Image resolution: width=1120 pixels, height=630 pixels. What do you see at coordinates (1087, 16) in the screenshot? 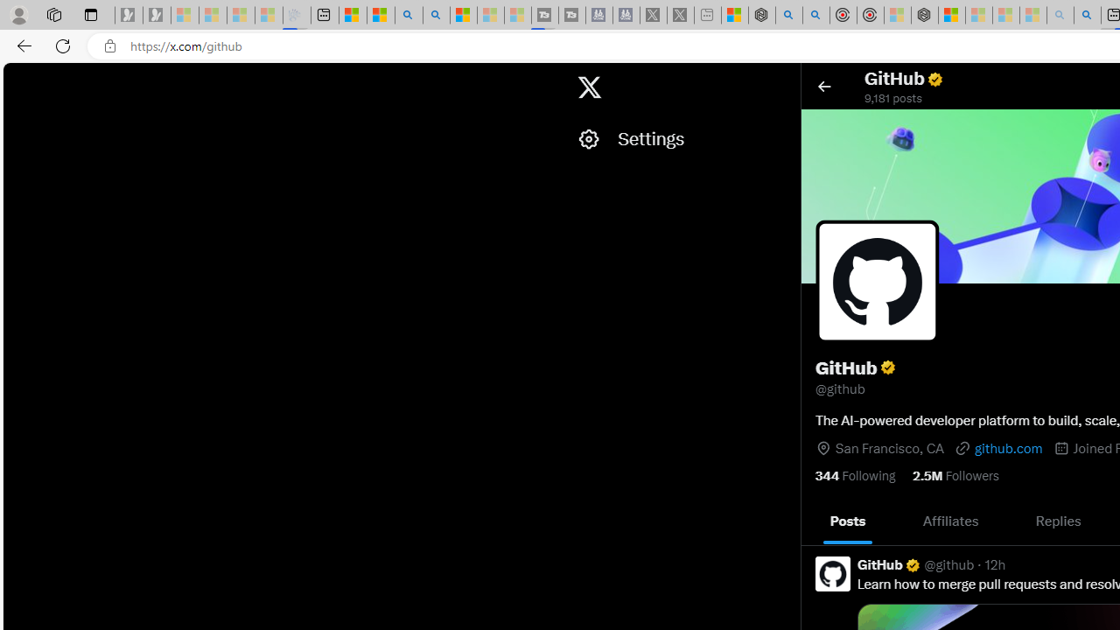
I see `Amazon Echo Dot PNG - Search Images` at bounding box center [1087, 16].